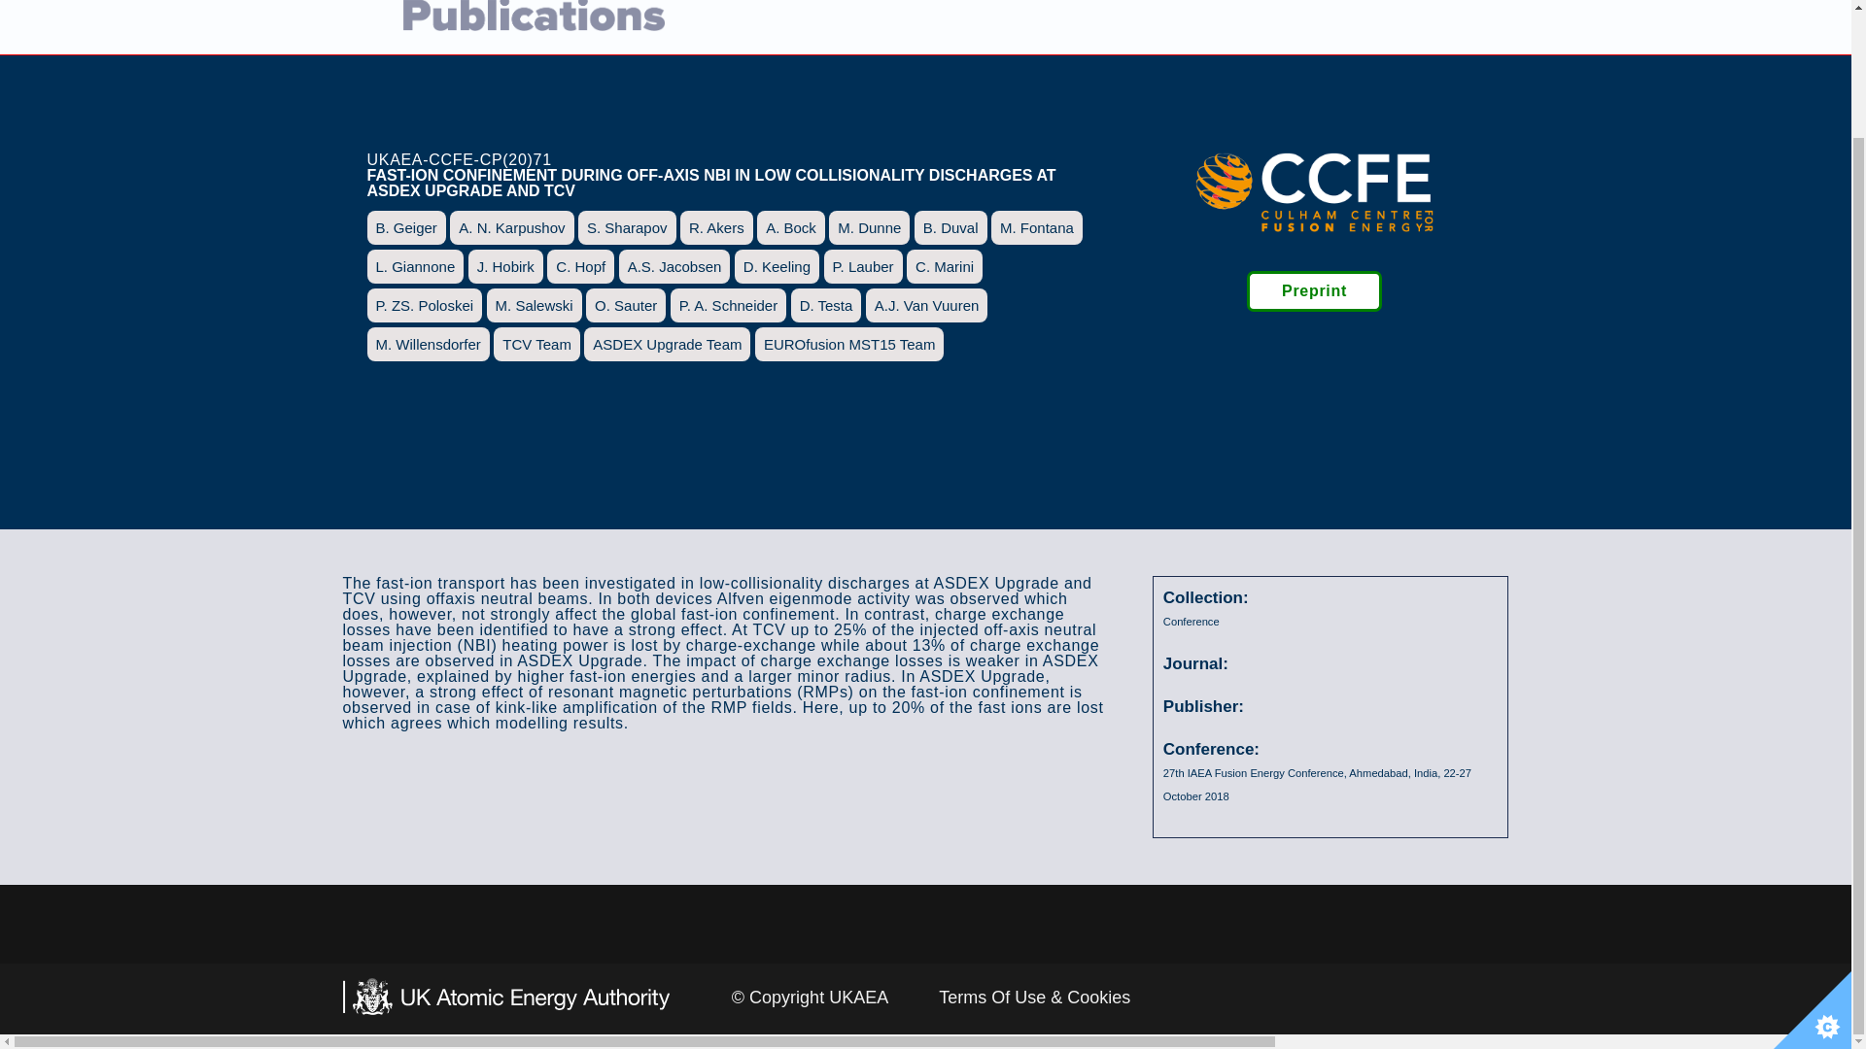 Image resolution: width=1866 pixels, height=1049 pixels. What do you see at coordinates (667, 344) in the screenshot?
I see `ASDEX Upgrade Team` at bounding box center [667, 344].